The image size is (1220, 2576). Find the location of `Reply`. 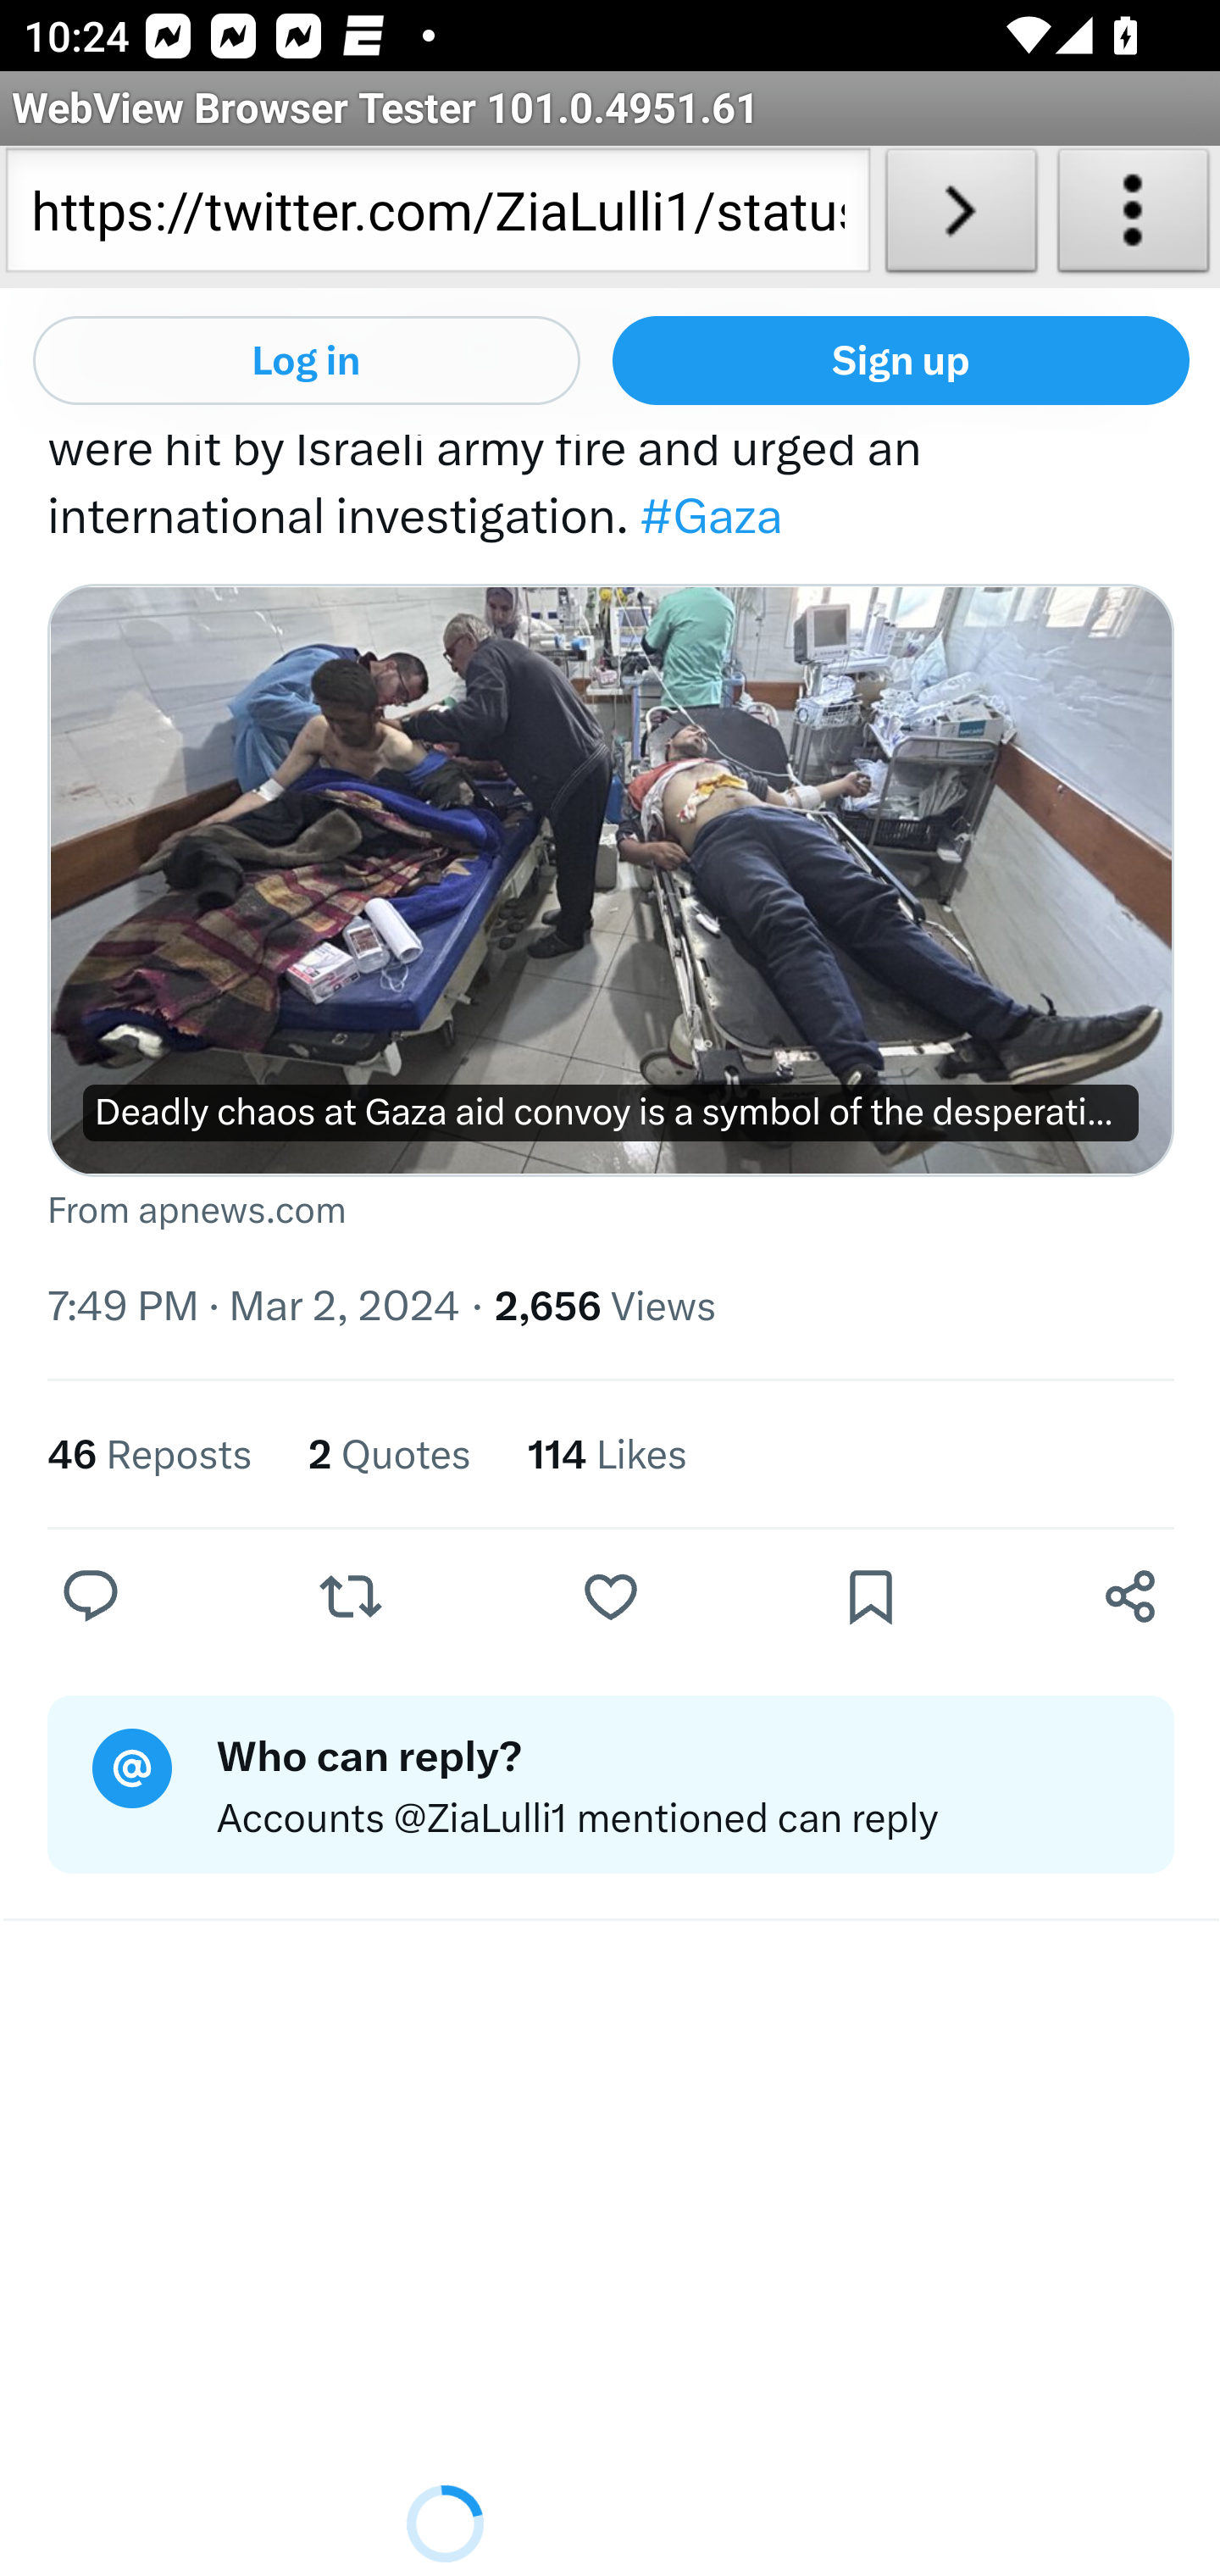

Reply is located at coordinates (91, 1595).